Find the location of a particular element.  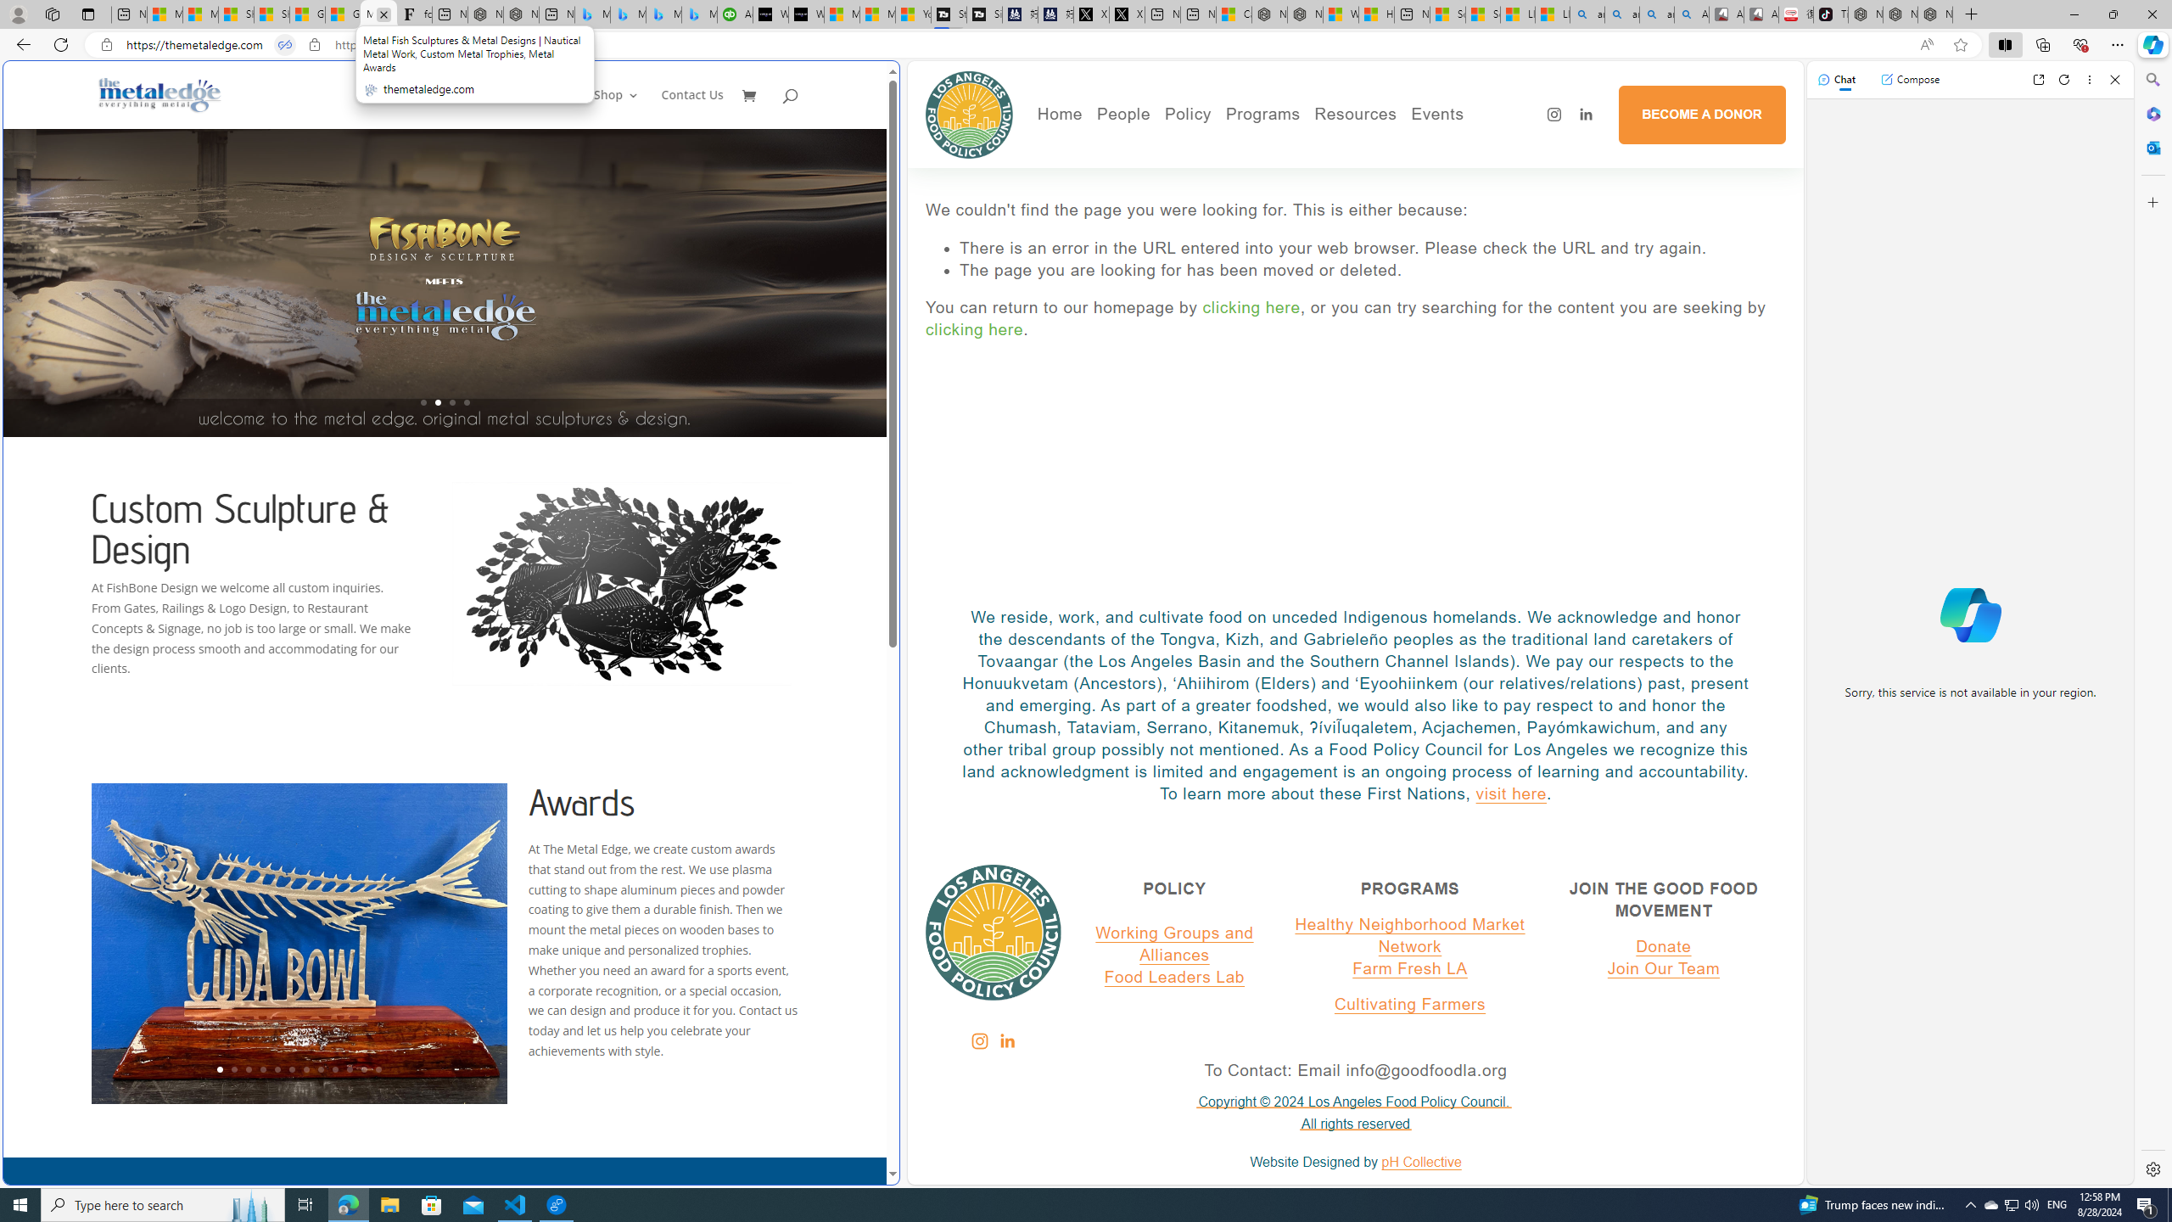

Tabs in split screen is located at coordinates (284, 45).